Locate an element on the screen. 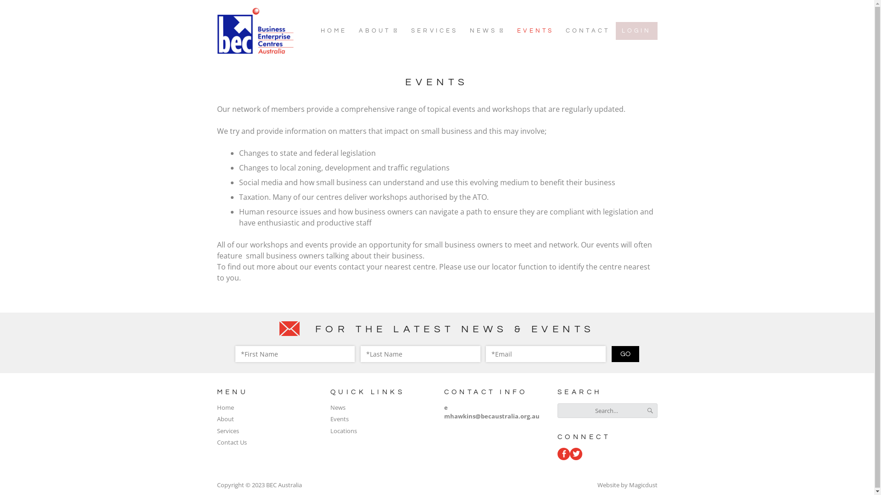  Locations is located at coordinates (344, 431).